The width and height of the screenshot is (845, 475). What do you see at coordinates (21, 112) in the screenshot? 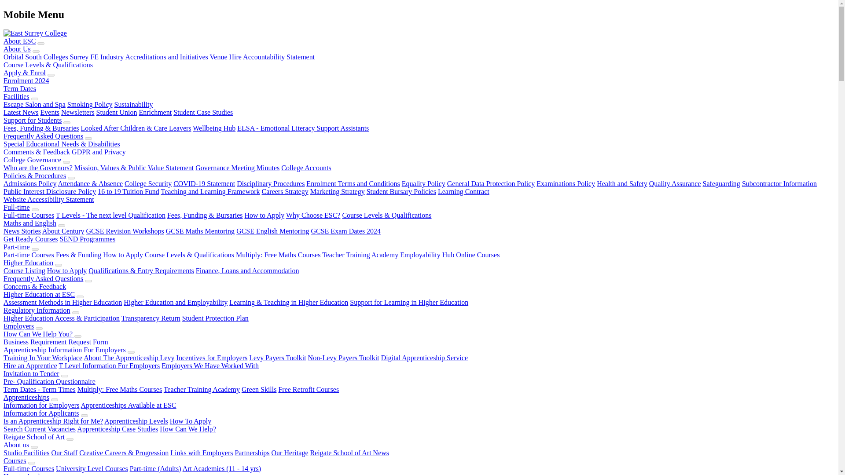
I see `Latest News` at bounding box center [21, 112].